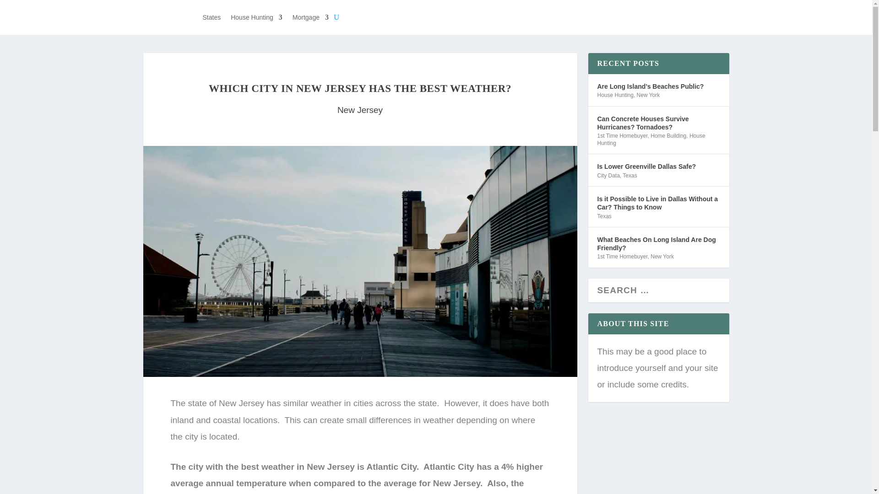  Describe the element at coordinates (648, 95) in the screenshot. I see `New York` at that location.